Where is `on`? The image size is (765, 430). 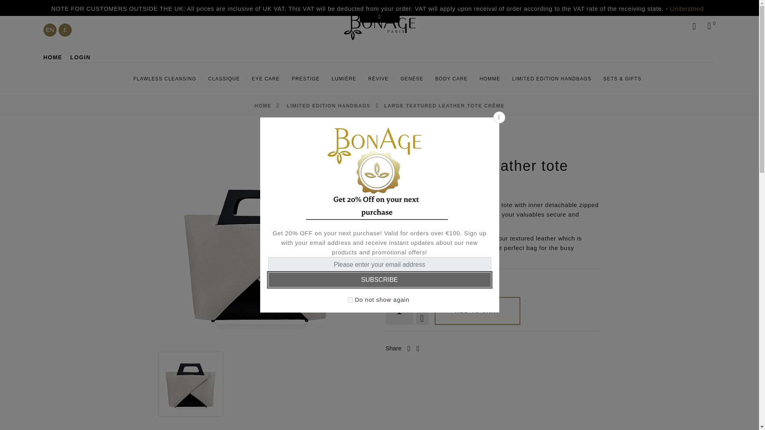 on is located at coordinates (350, 300).